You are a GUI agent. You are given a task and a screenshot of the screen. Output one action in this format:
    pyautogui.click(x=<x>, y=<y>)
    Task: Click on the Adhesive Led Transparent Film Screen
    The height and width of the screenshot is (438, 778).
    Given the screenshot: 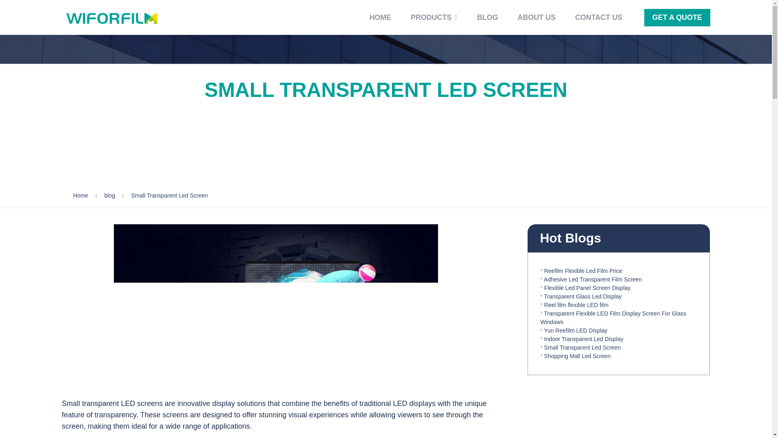 What is the action you would take?
    pyautogui.click(x=593, y=279)
    